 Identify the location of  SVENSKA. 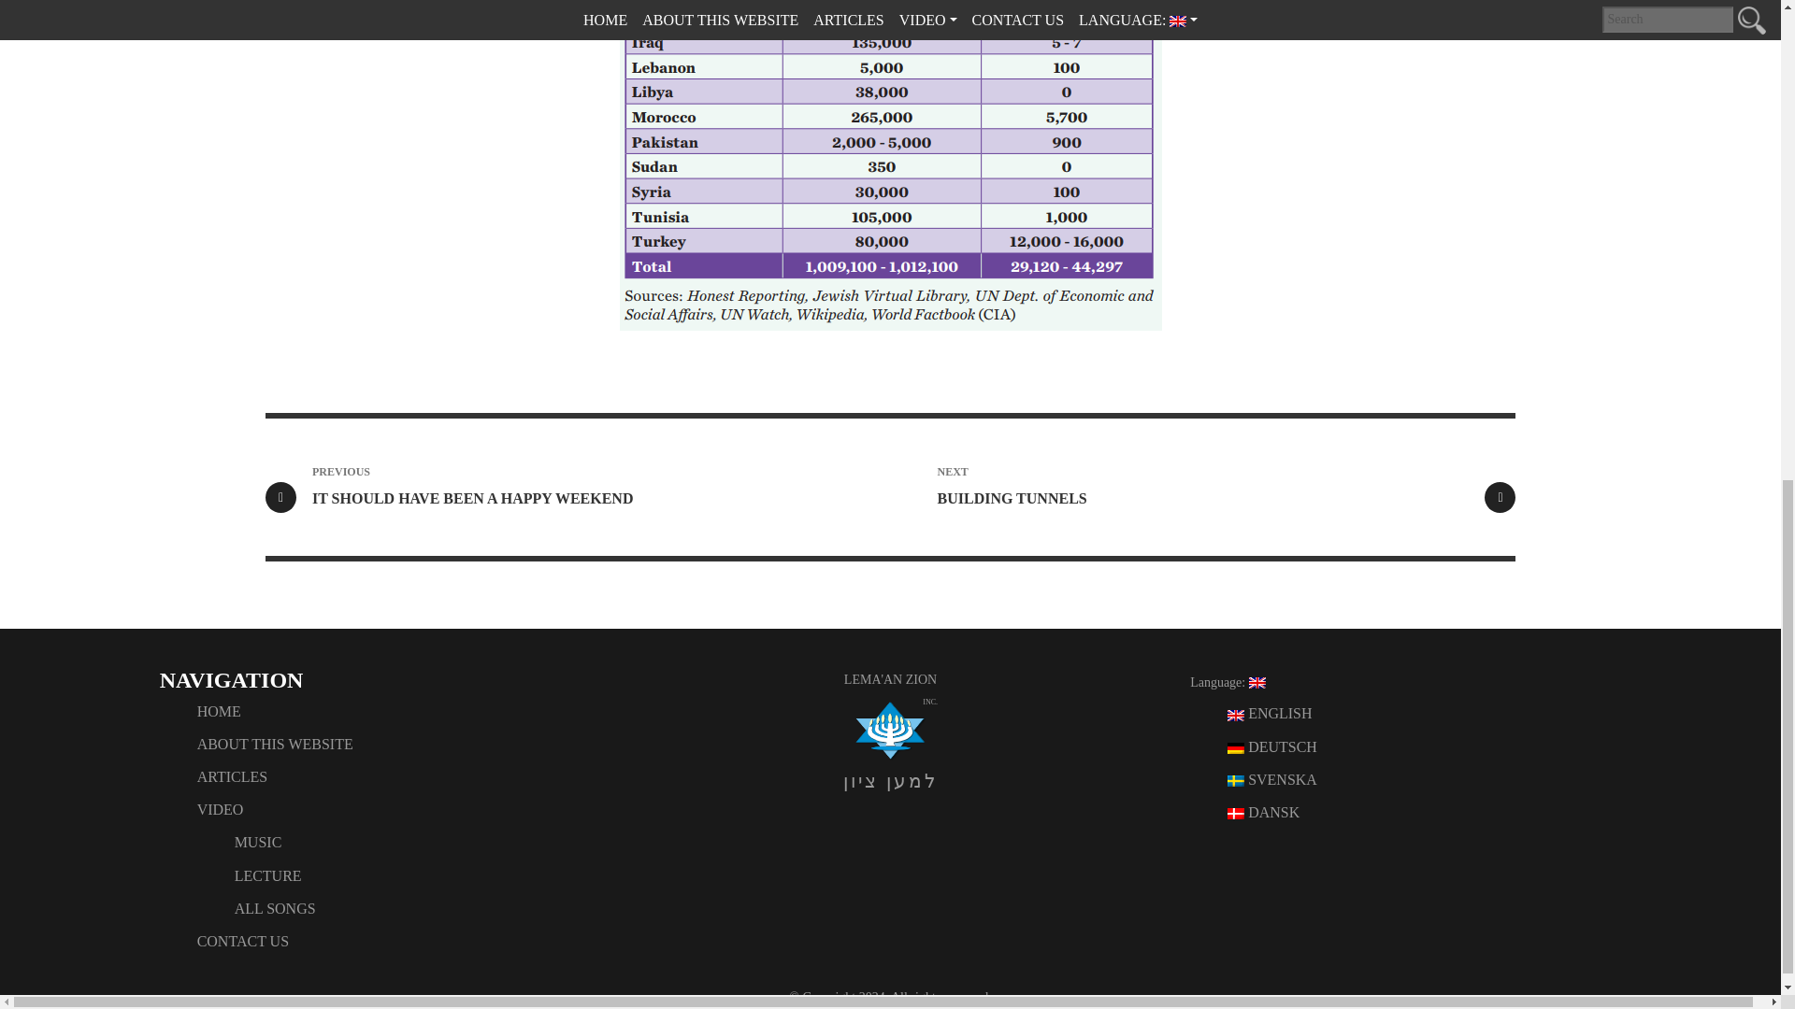
(1270, 713).